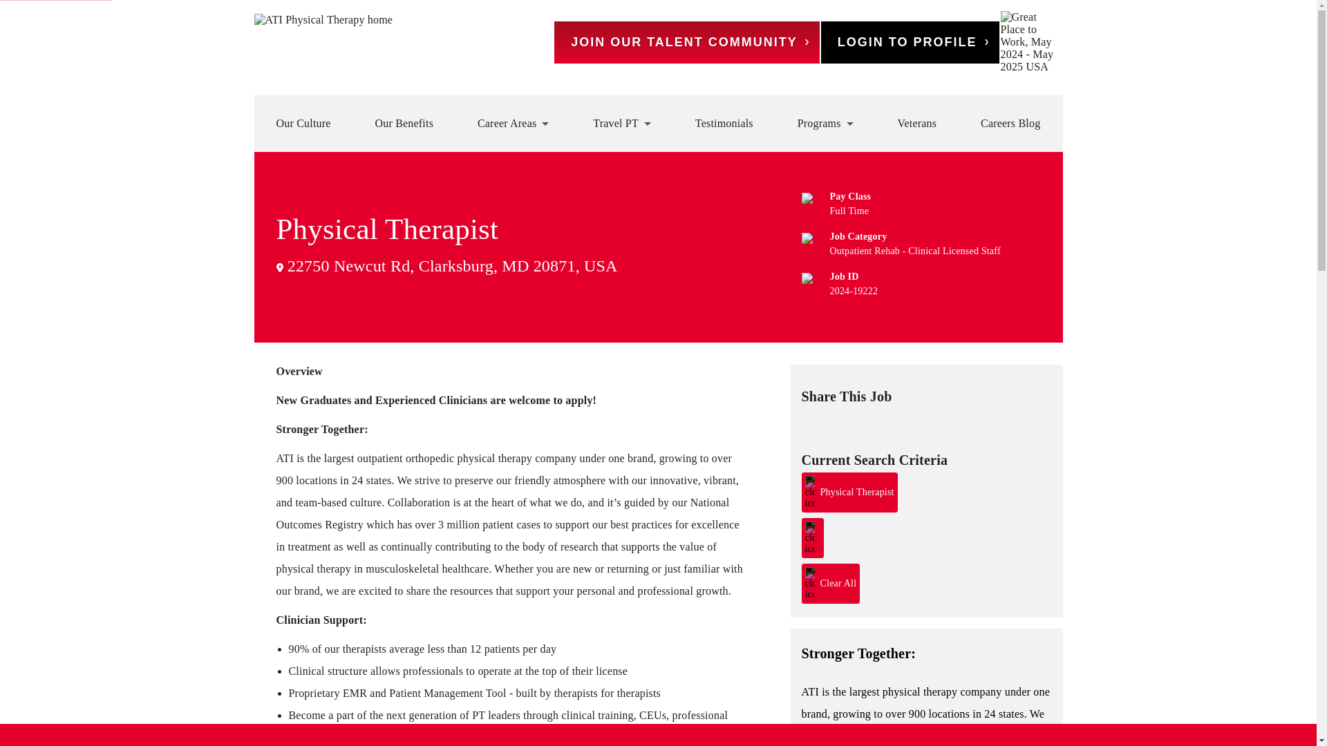 Image resolution: width=1327 pixels, height=746 pixels. I want to click on Career Areas, so click(513, 123).